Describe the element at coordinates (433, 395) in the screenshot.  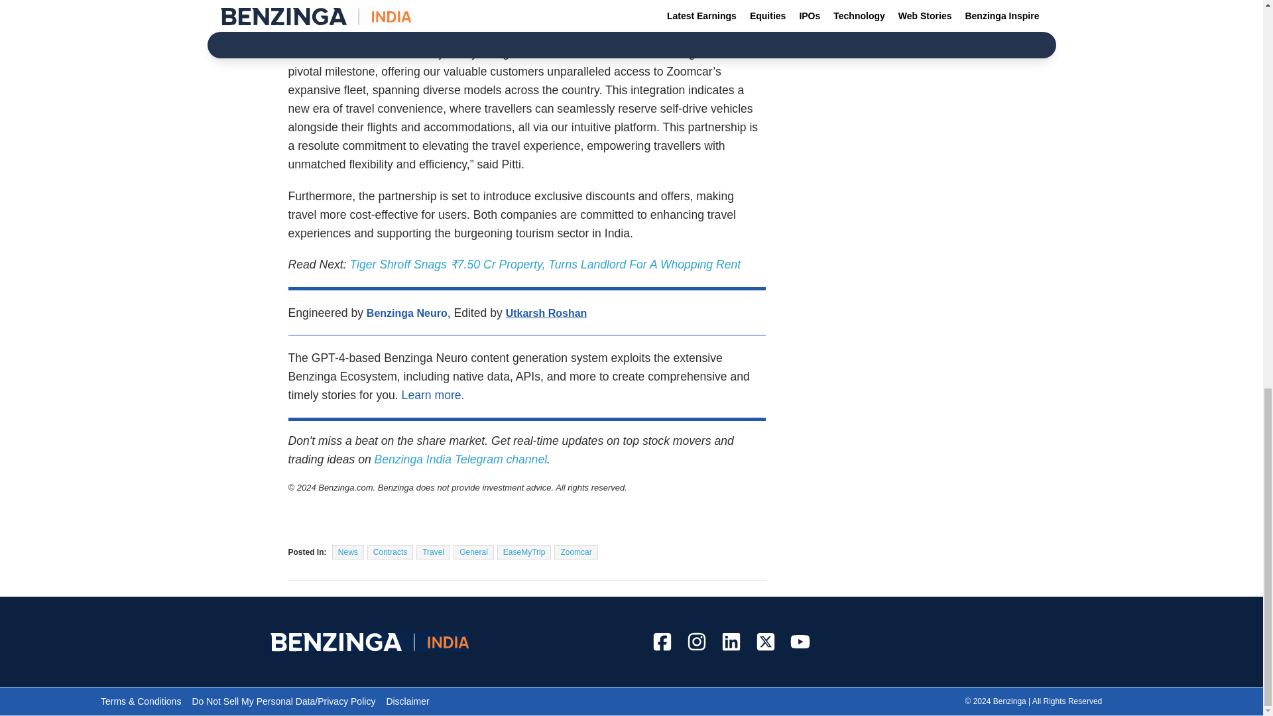
I see `Learn more.` at that location.